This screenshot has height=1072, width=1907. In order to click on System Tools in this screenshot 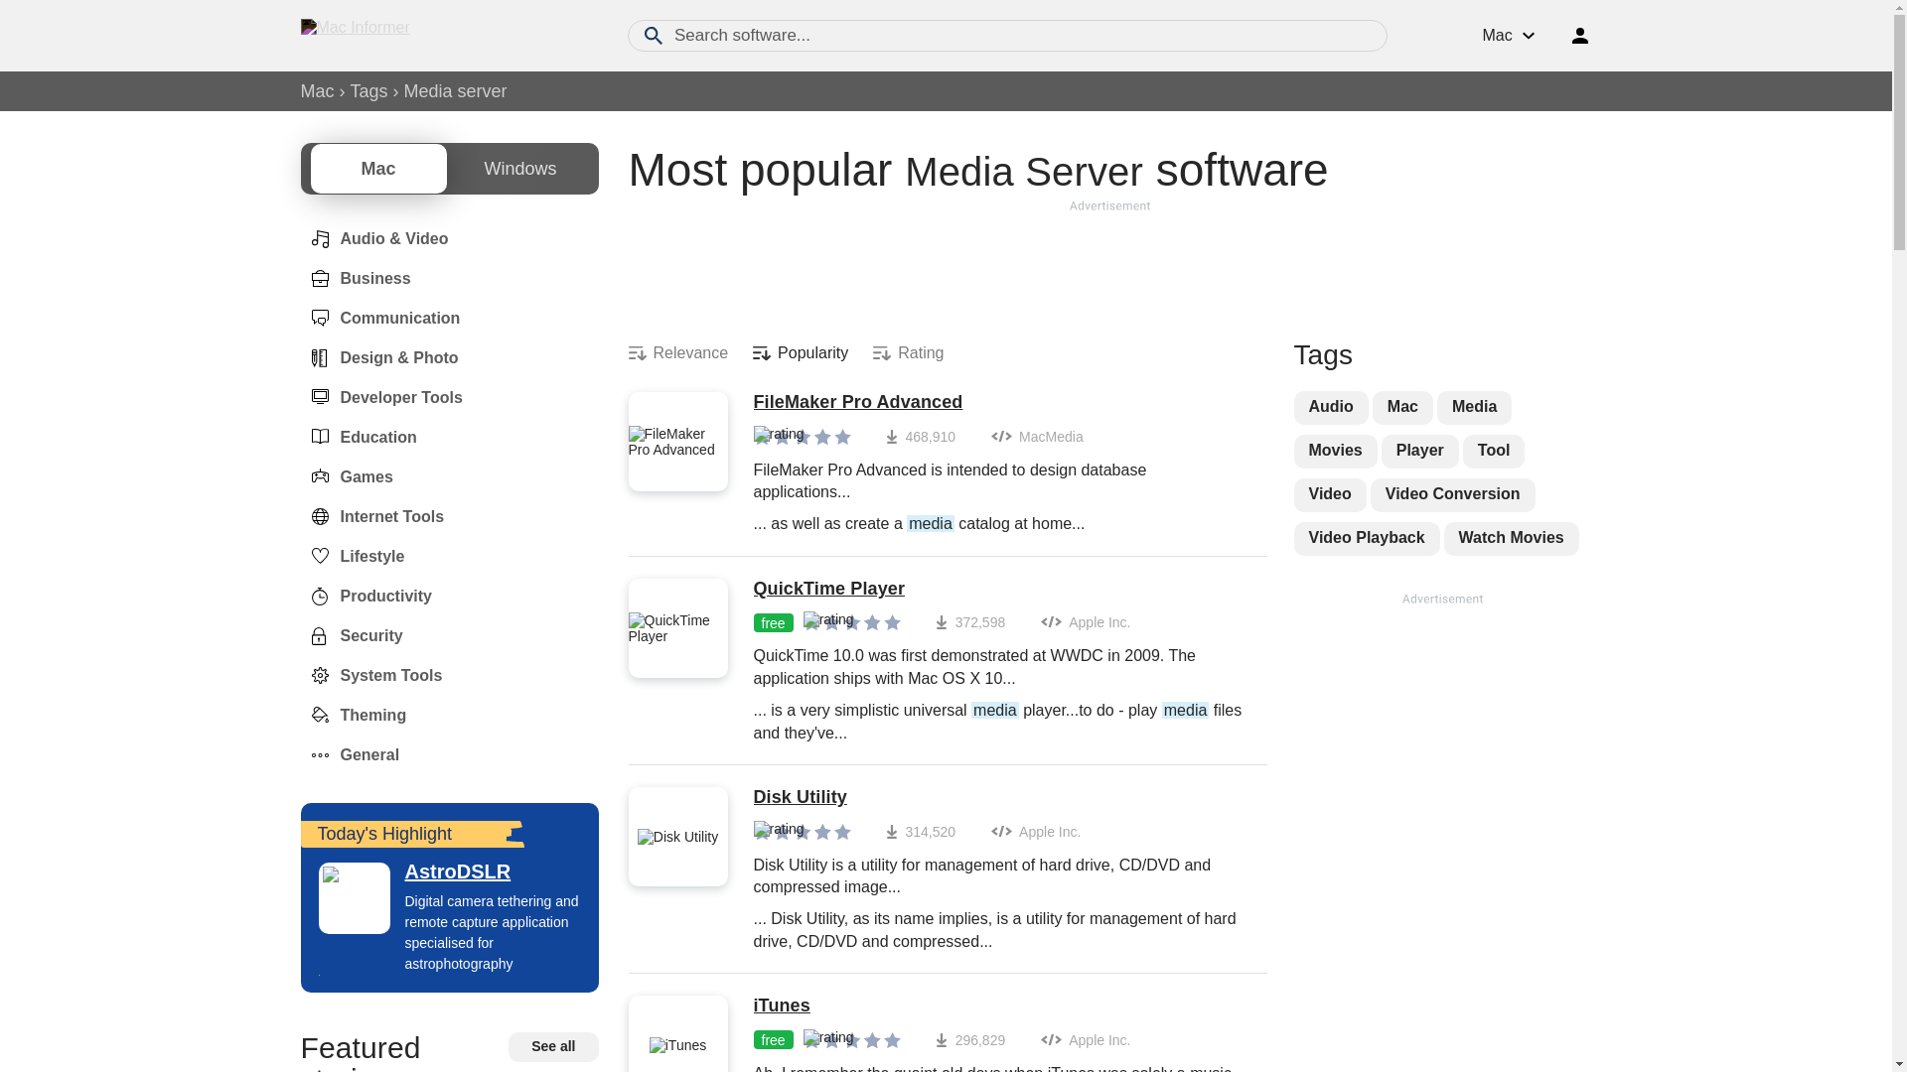, I will do `click(370, 675)`.